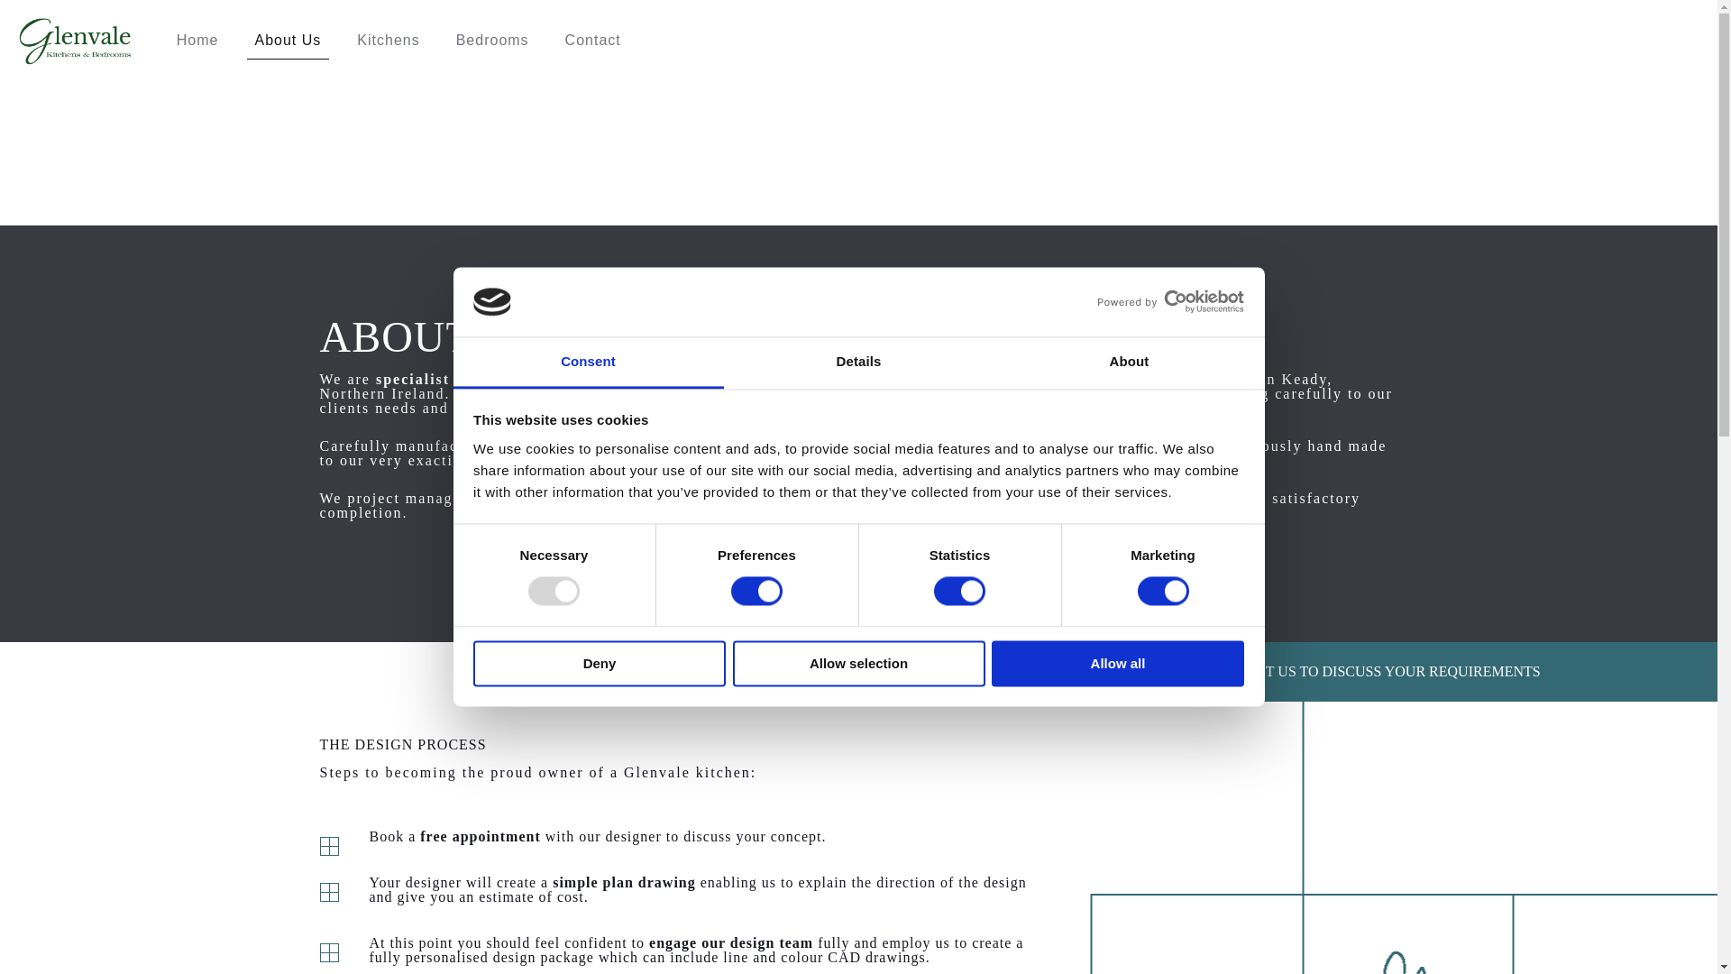 The height and width of the screenshot is (974, 1731). I want to click on Home, so click(198, 40).